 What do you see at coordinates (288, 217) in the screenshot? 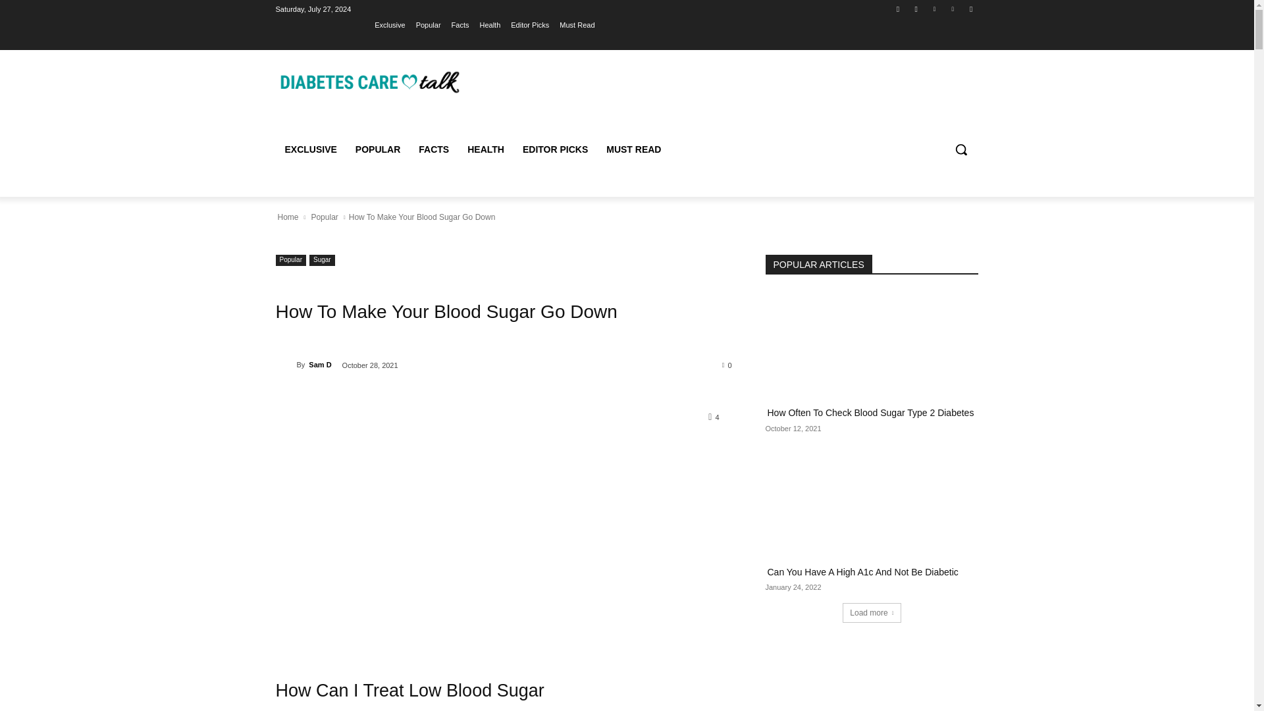
I see `Home` at bounding box center [288, 217].